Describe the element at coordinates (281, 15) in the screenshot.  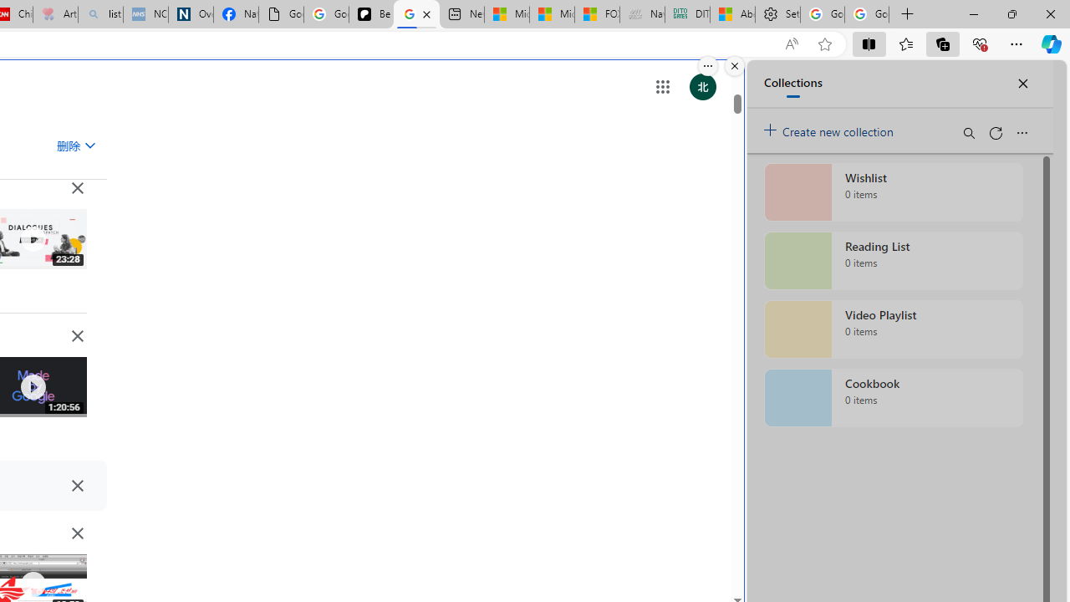
I see `Google Analytics Opt-out Browser Add-on Download Page` at that location.